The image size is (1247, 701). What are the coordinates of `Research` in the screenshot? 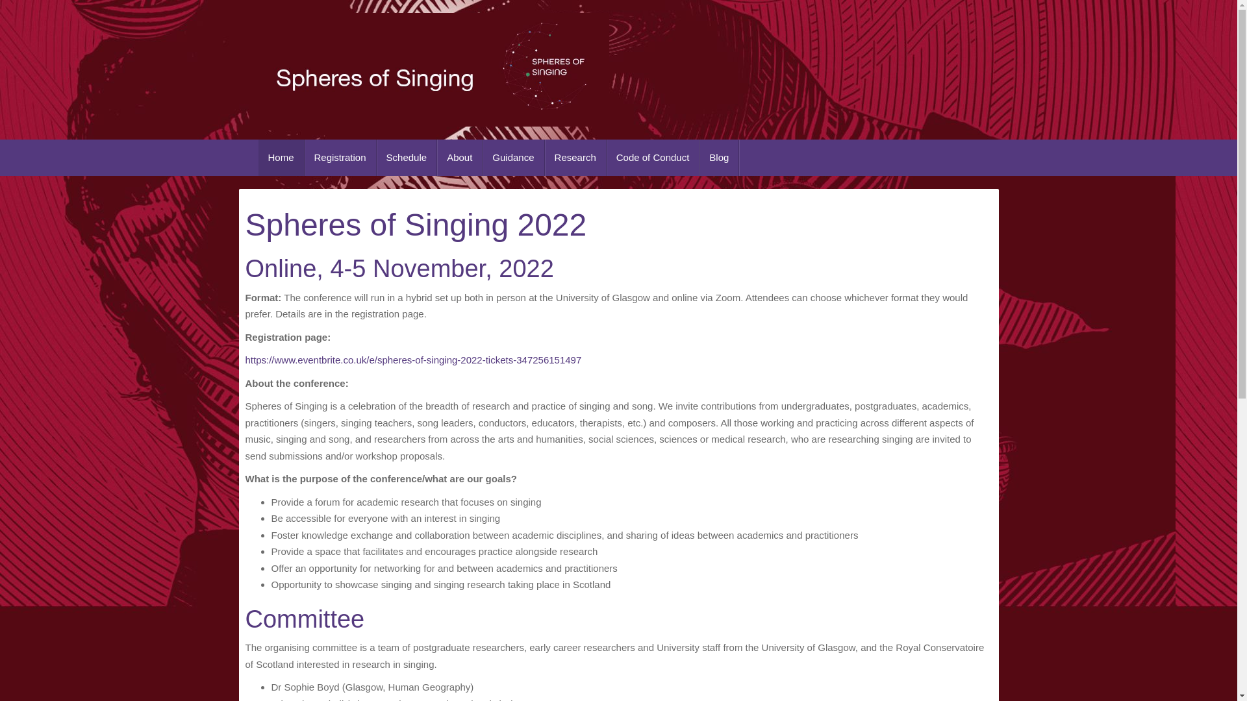 It's located at (575, 157).